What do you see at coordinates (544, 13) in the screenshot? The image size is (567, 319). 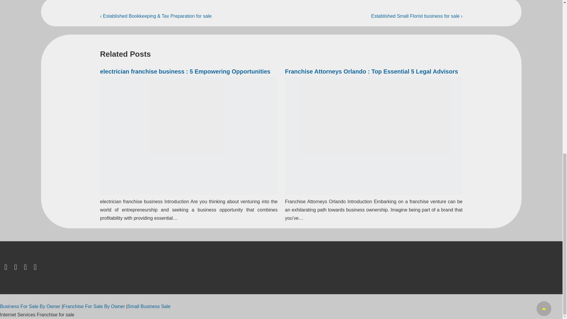 I see `Top` at bounding box center [544, 13].